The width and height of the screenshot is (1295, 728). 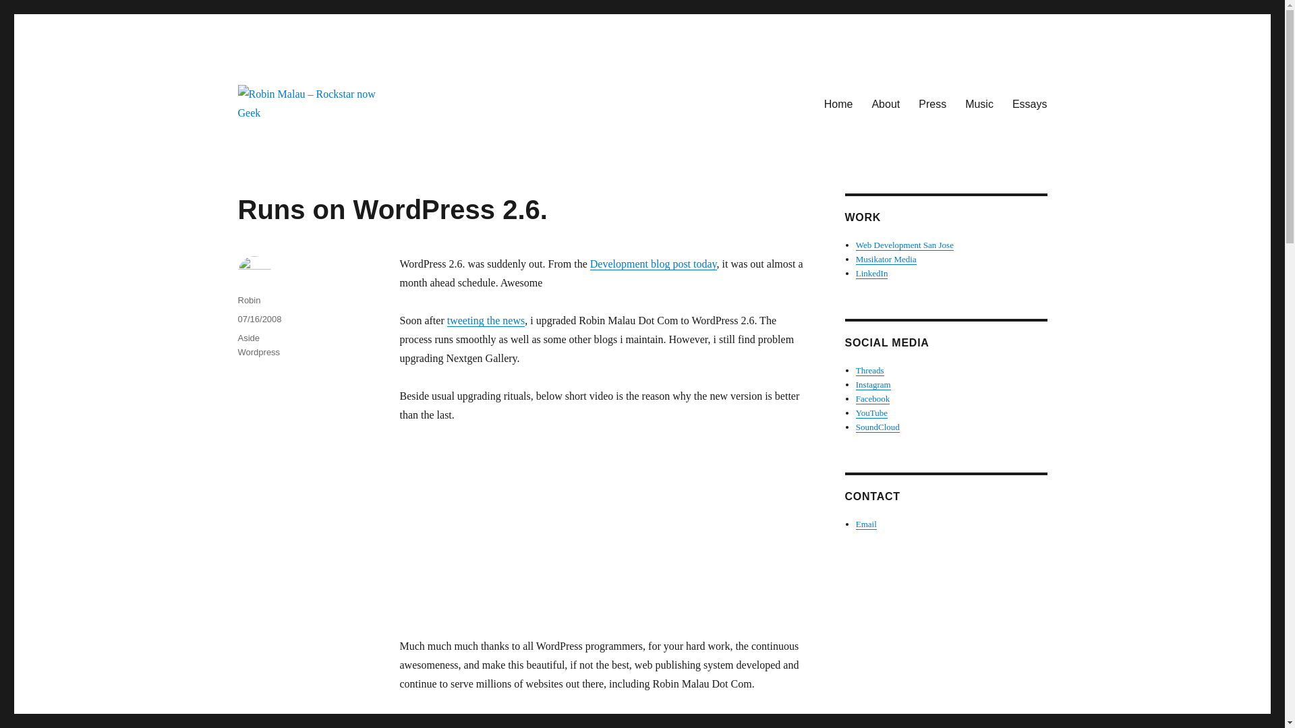 What do you see at coordinates (932, 103) in the screenshot?
I see `Press` at bounding box center [932, 103].